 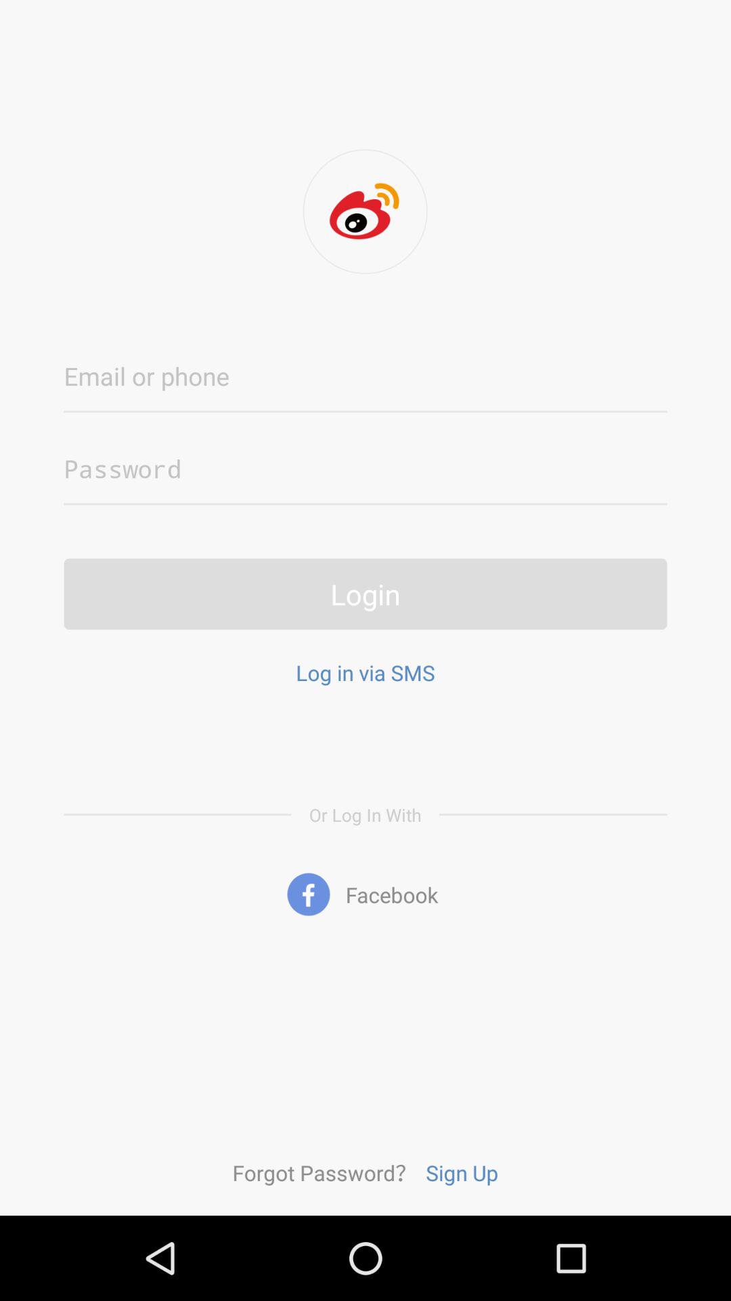 I want to click on tap icon below facebook icon, so click(x=462, y=1172).